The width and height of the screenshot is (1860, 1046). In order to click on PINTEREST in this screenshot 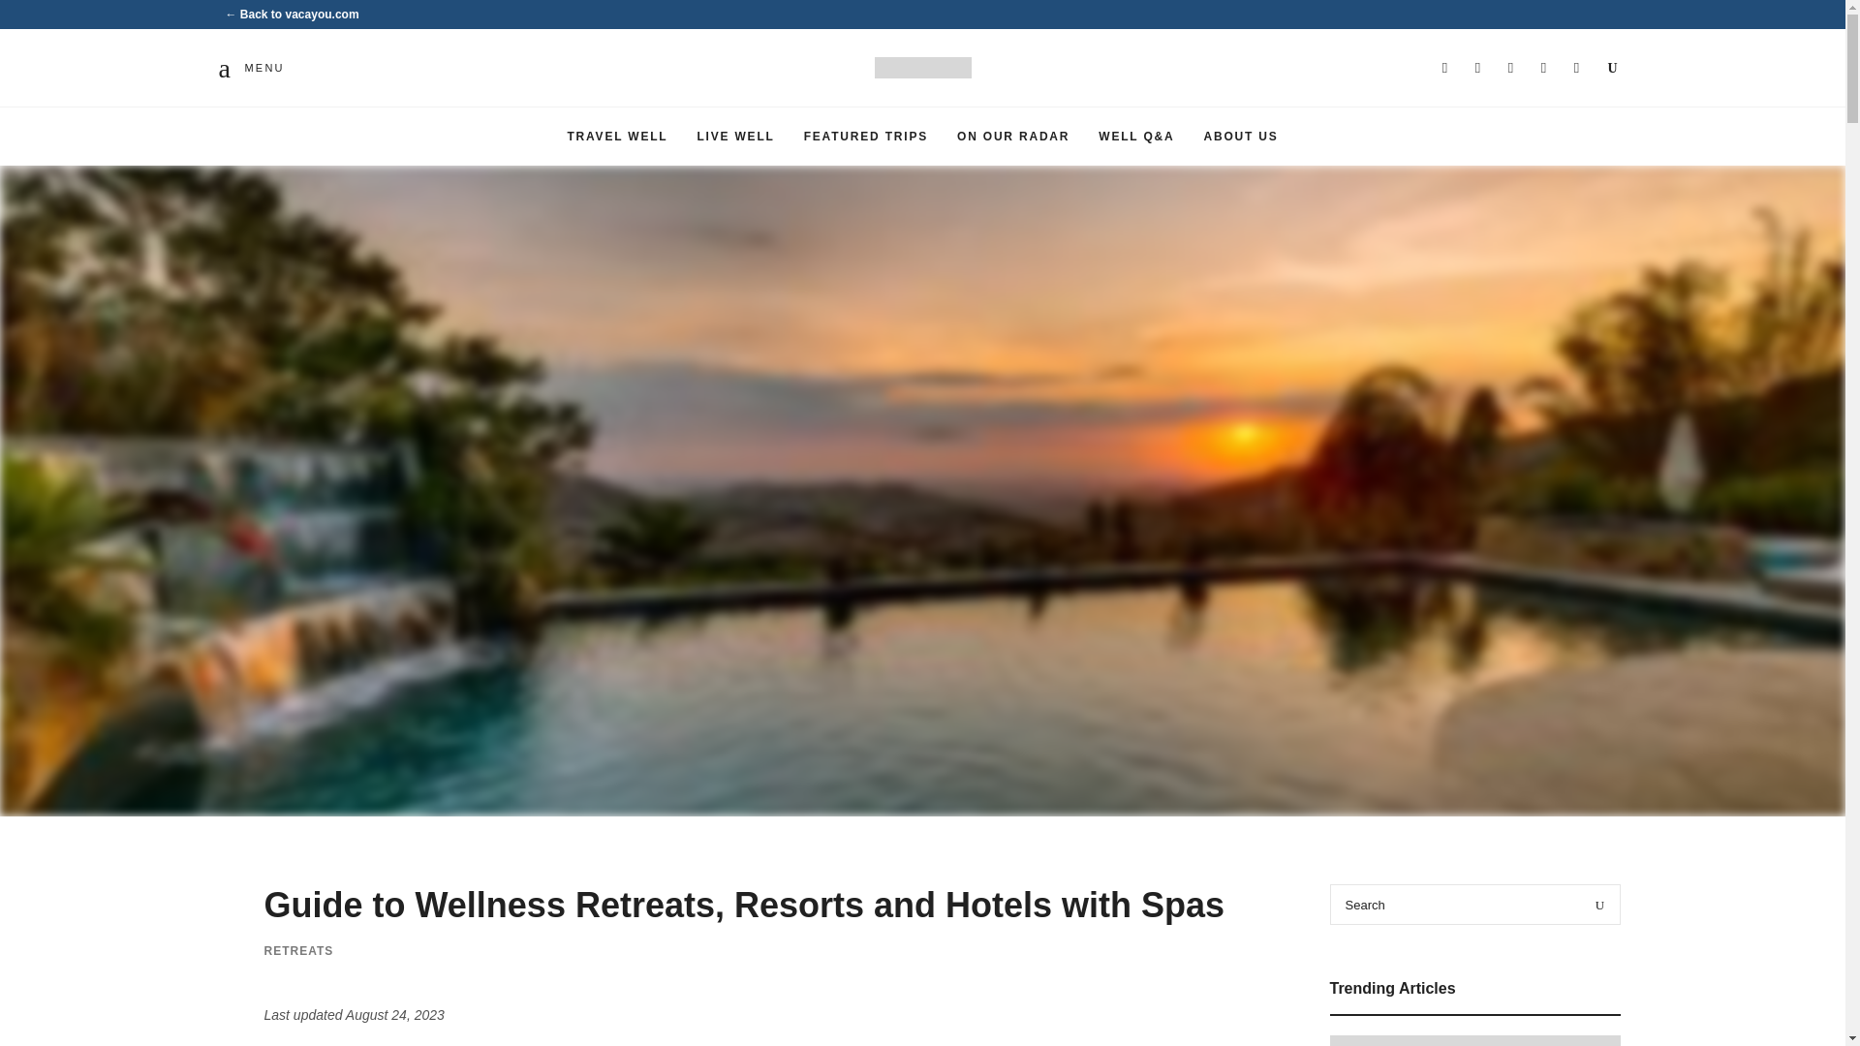, I will do `click(1543, 68)`.